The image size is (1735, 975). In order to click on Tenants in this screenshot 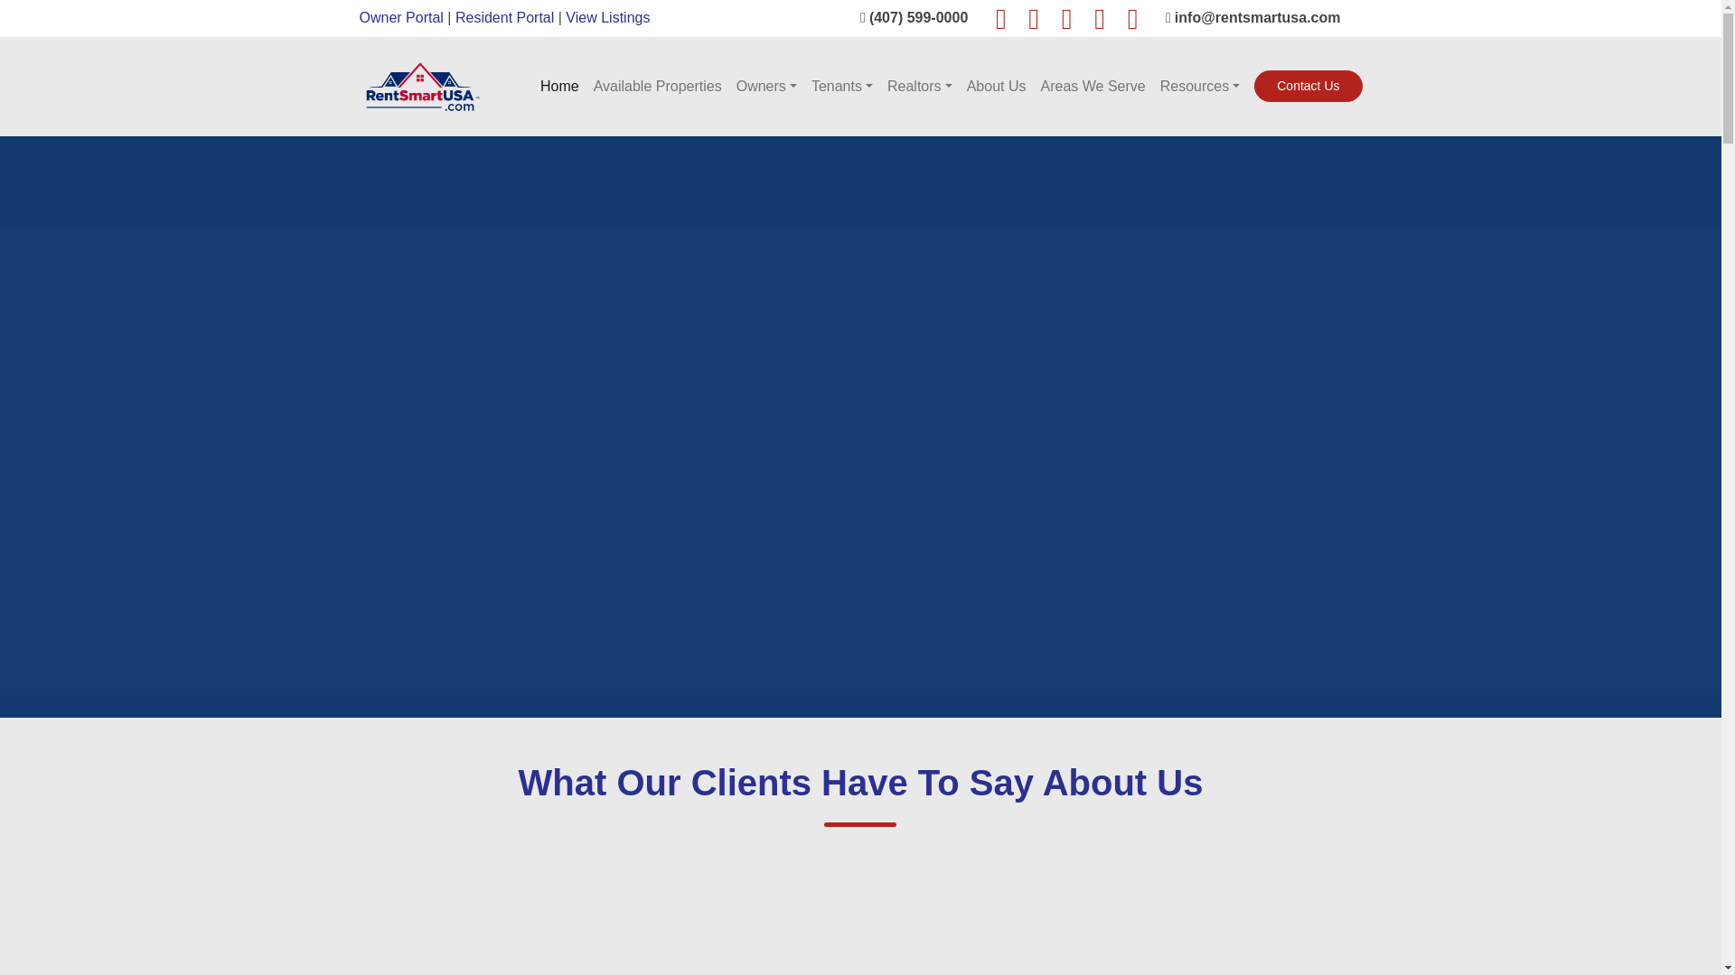, I will do `click(842, 86)`.